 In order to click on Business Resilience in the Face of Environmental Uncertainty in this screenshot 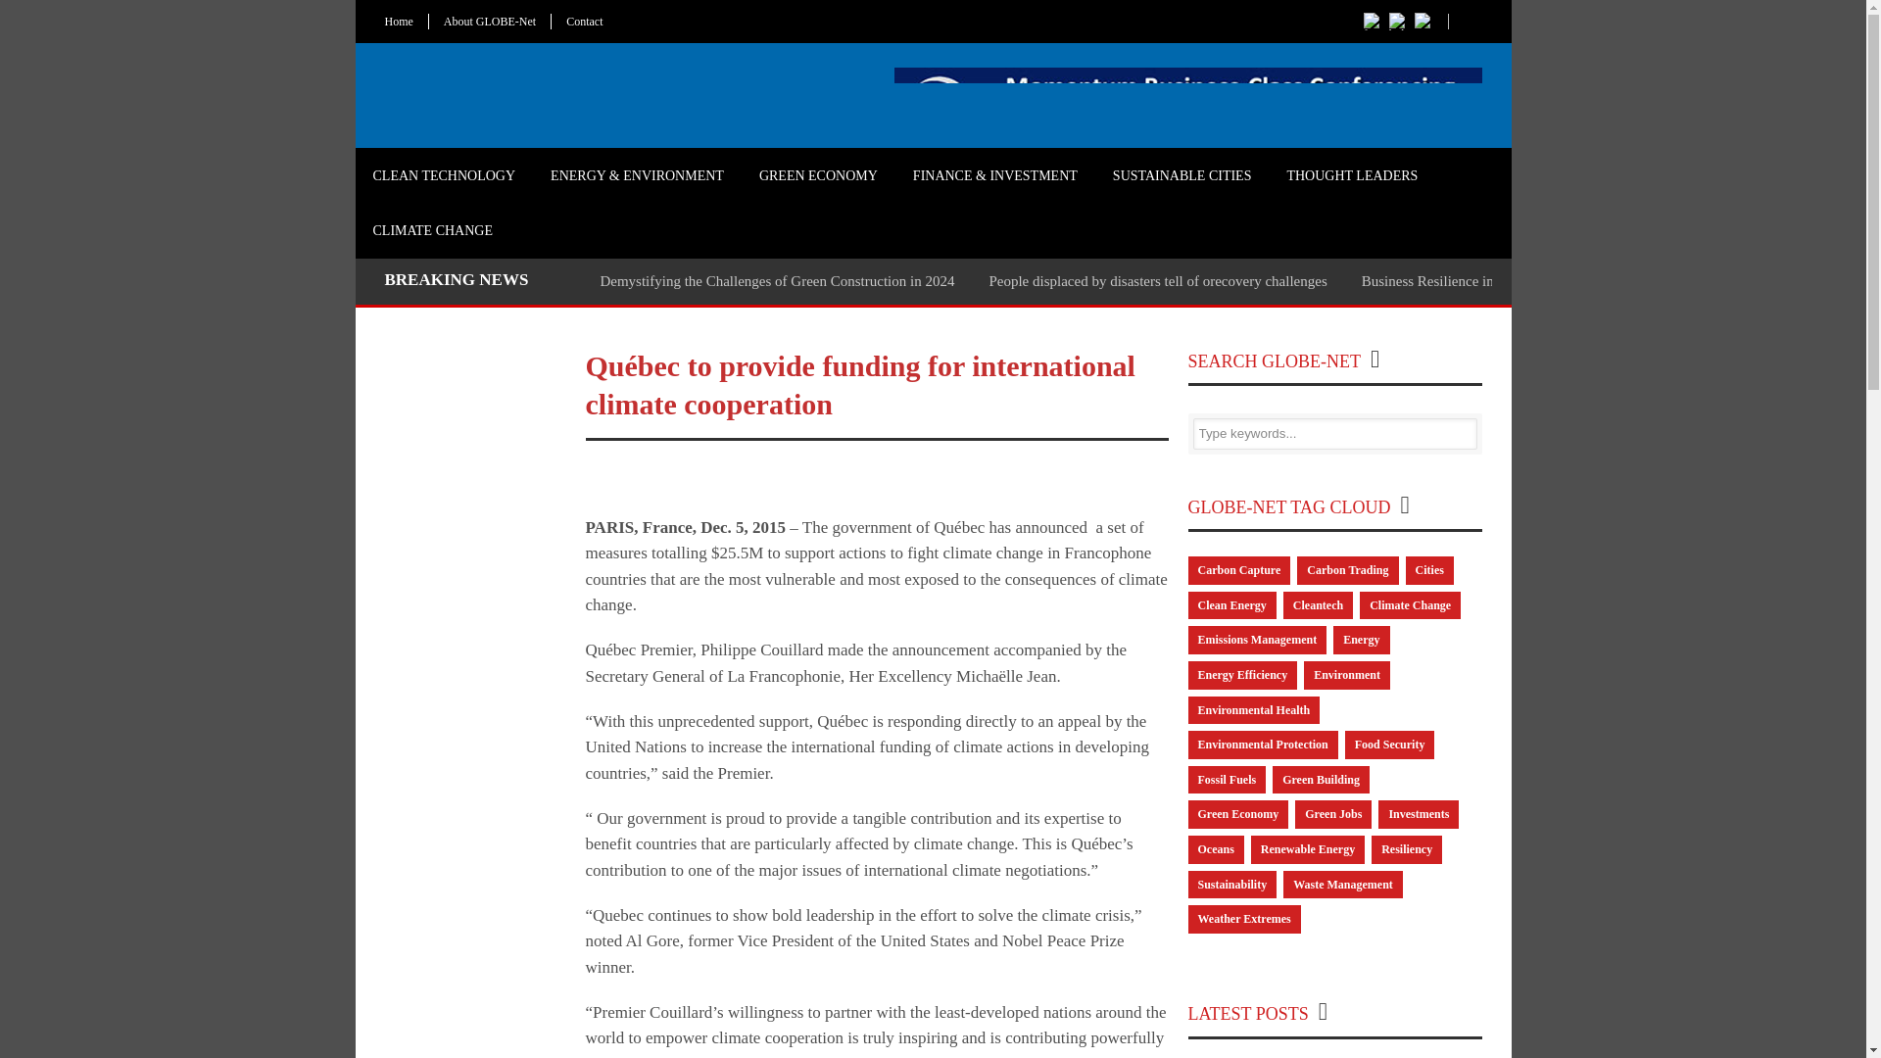, I will do `click(1544, 280)`.